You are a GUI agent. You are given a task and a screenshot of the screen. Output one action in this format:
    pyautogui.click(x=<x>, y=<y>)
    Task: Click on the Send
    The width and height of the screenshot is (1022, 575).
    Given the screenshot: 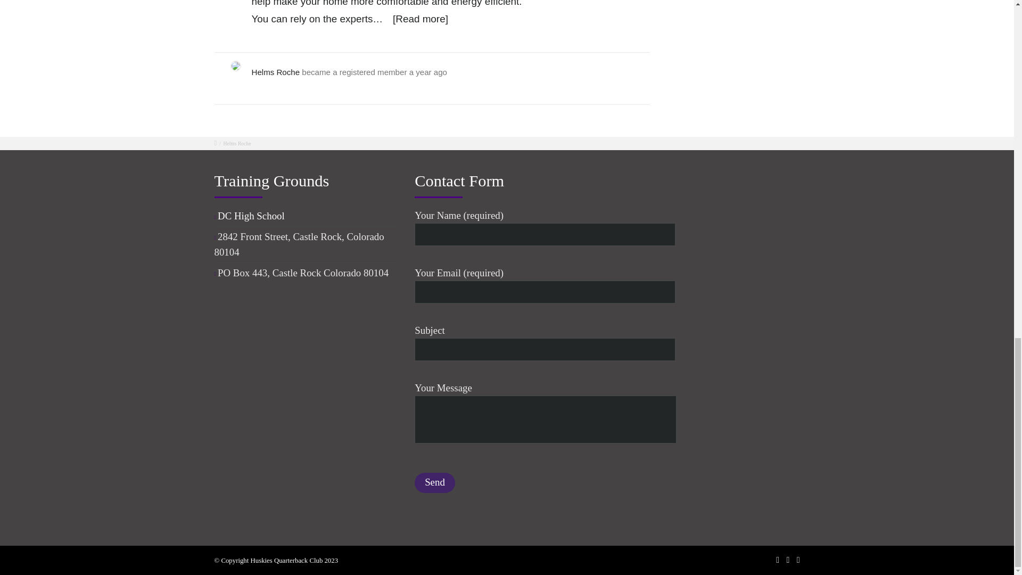 What is the action you would take?
    pyautogui.click(x=434, y=482)
    